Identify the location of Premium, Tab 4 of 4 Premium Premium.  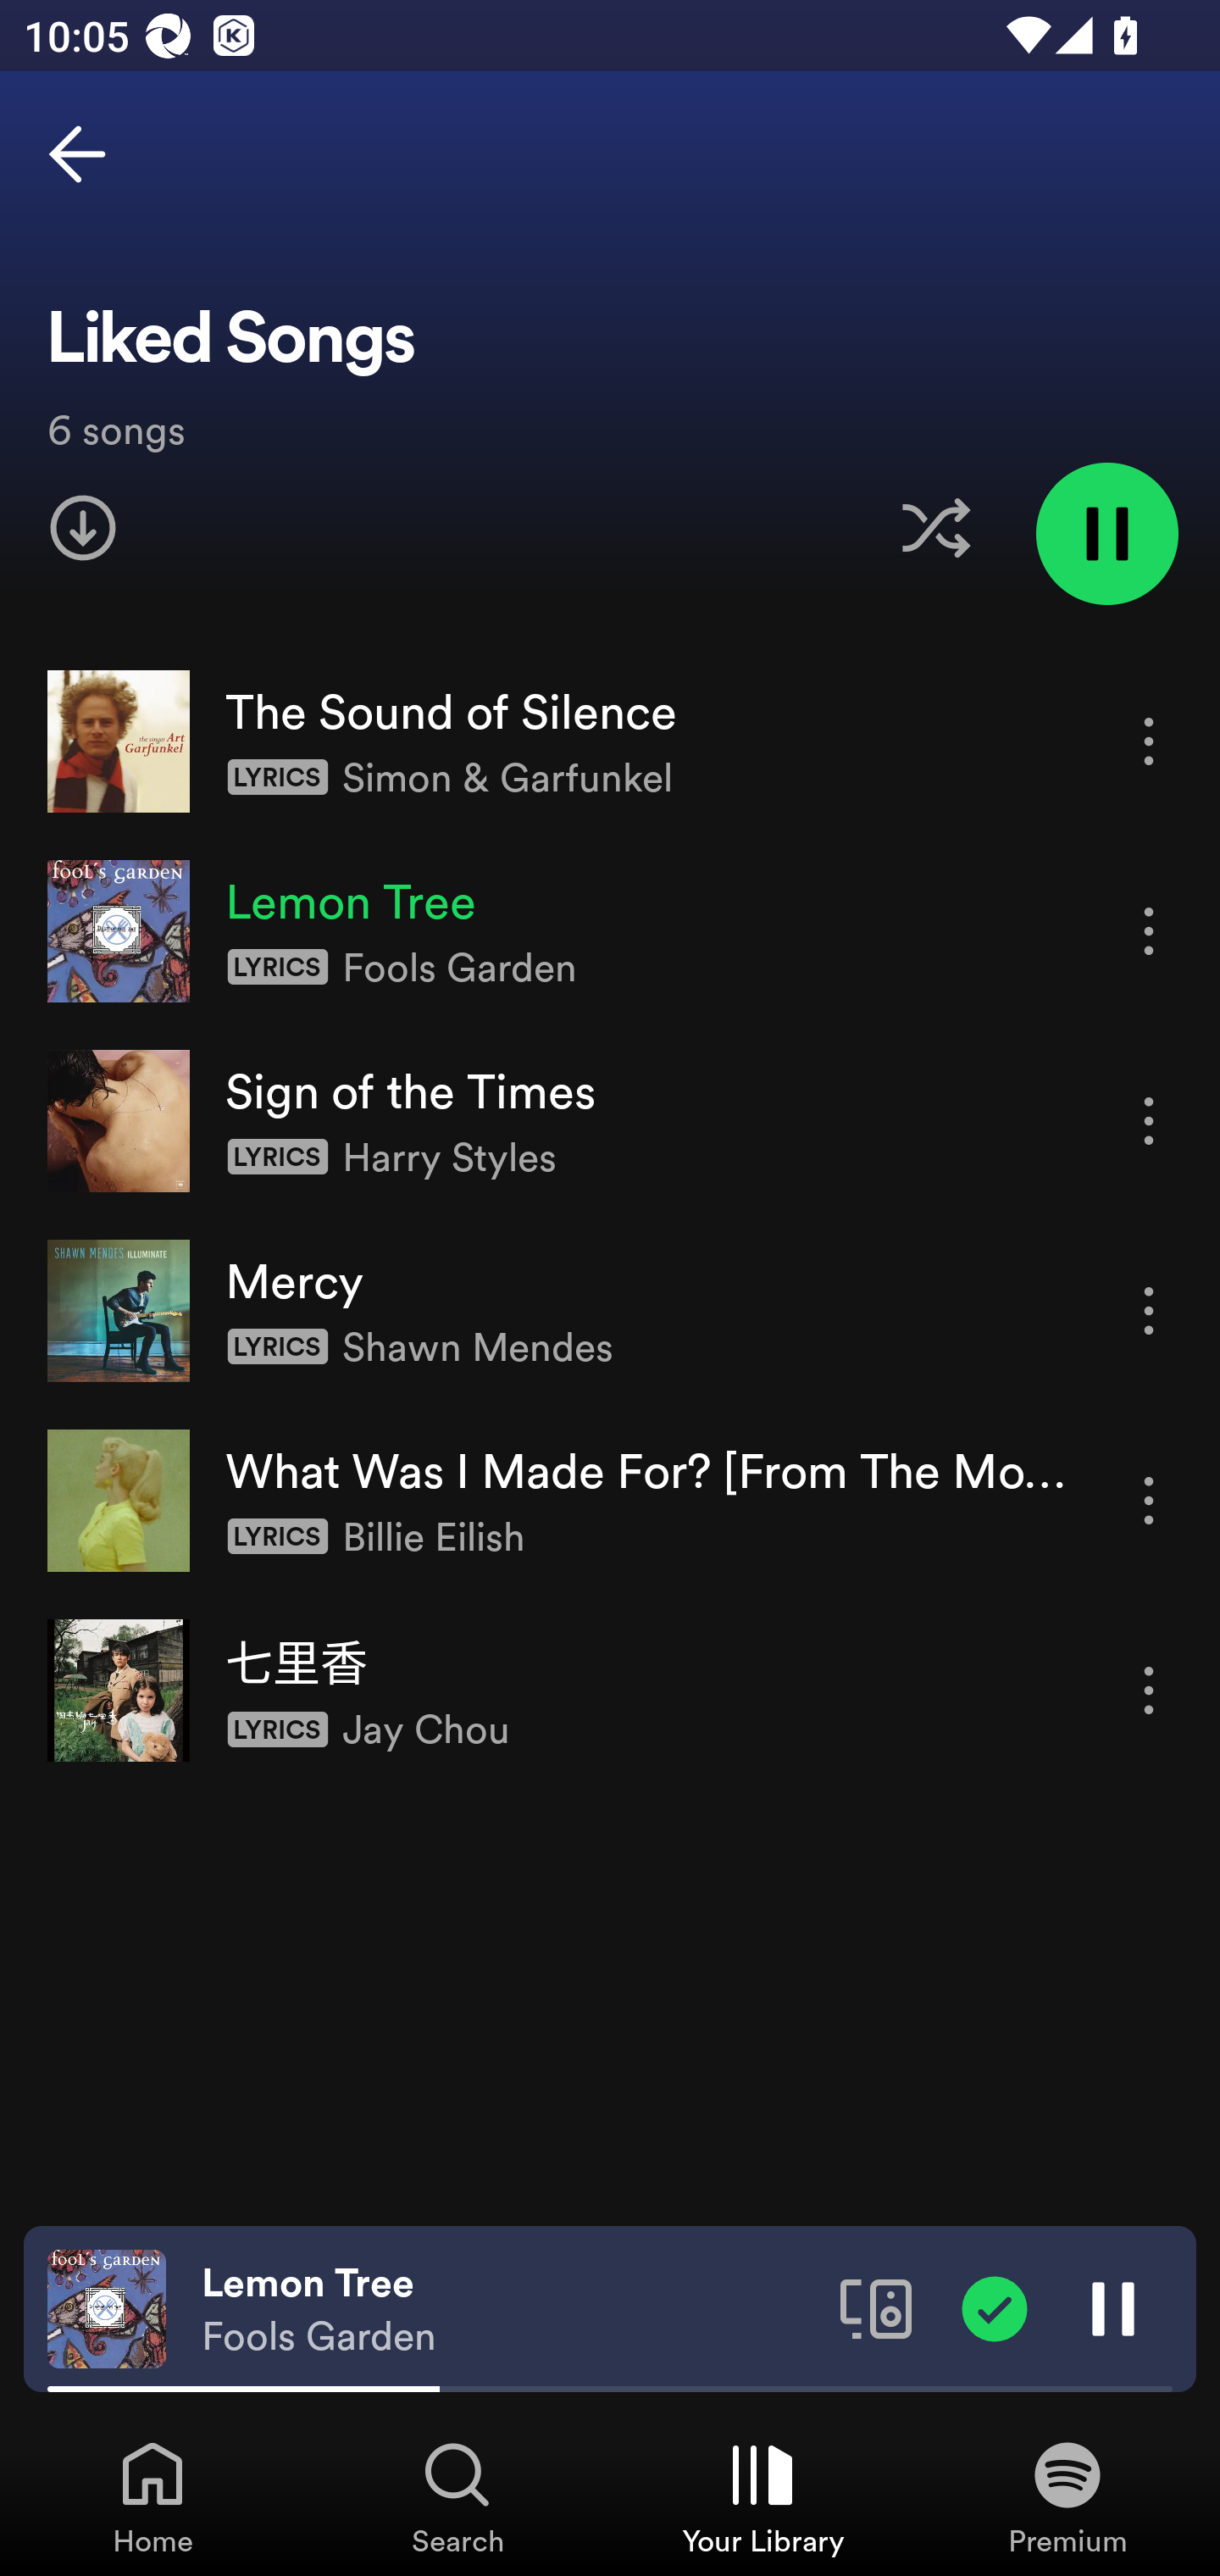
(1067, 2496).